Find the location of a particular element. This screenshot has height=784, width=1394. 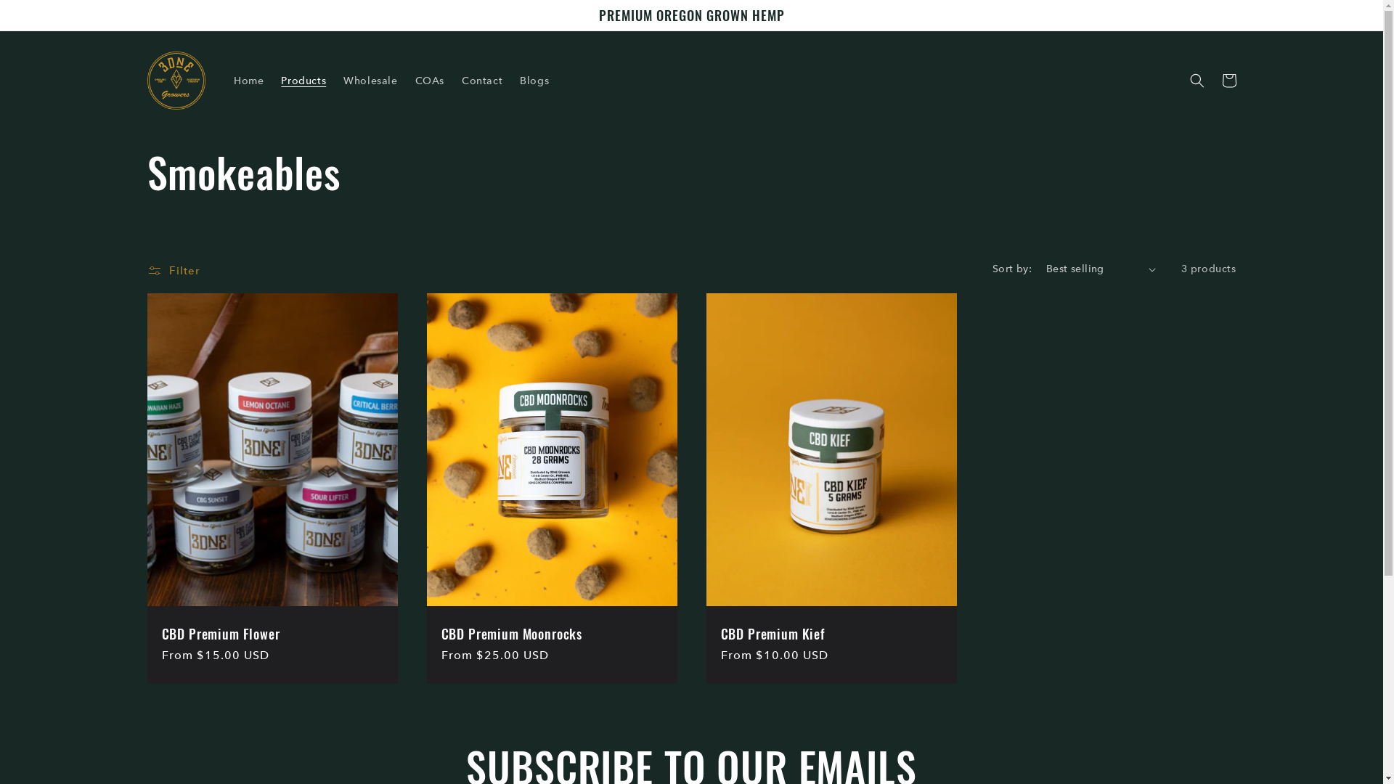

CBD Premium Flower is located at coordinates (272, 634).